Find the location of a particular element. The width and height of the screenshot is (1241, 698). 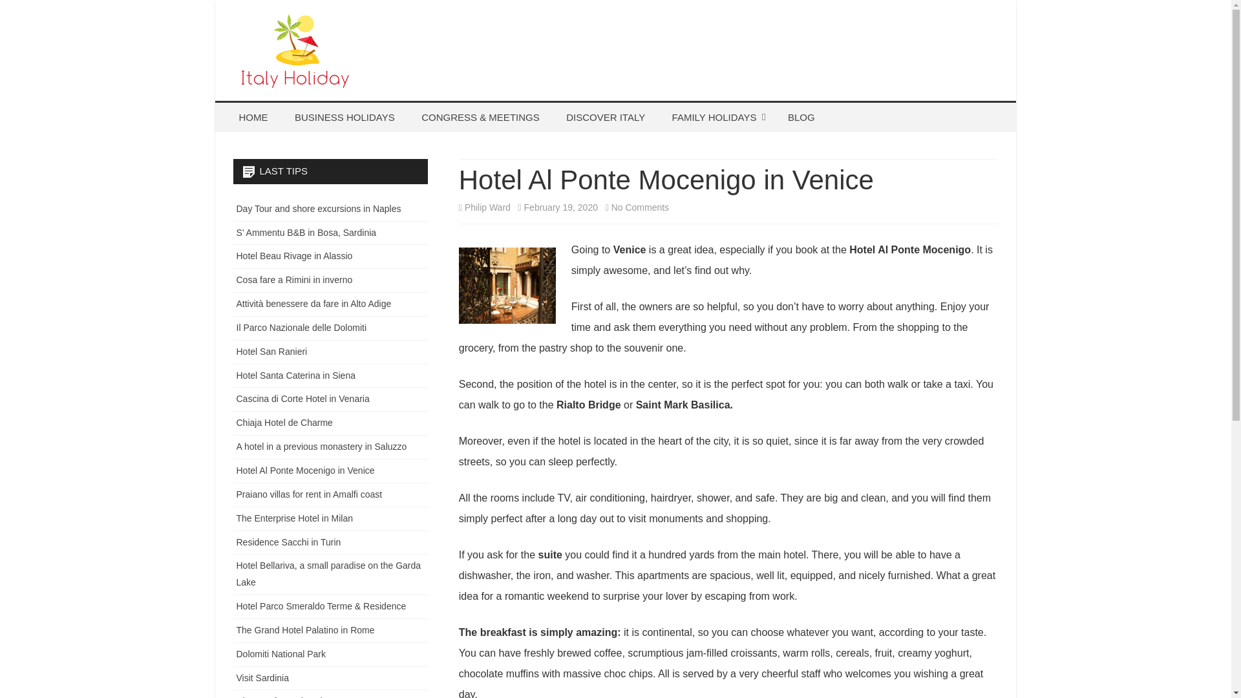

Philip Ward is located at coordinates (295, 255).